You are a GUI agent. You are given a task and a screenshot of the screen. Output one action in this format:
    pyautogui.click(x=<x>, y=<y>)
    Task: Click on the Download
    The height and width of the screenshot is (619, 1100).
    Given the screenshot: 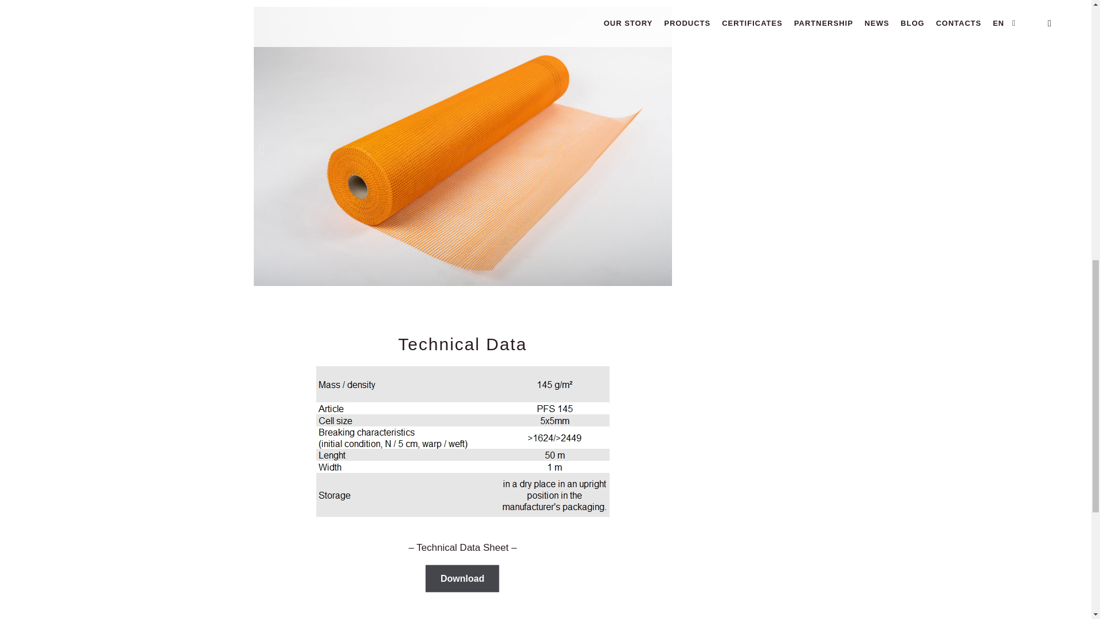 What is the action you would take?
    pyautogui.click(x=462, y=578)
    